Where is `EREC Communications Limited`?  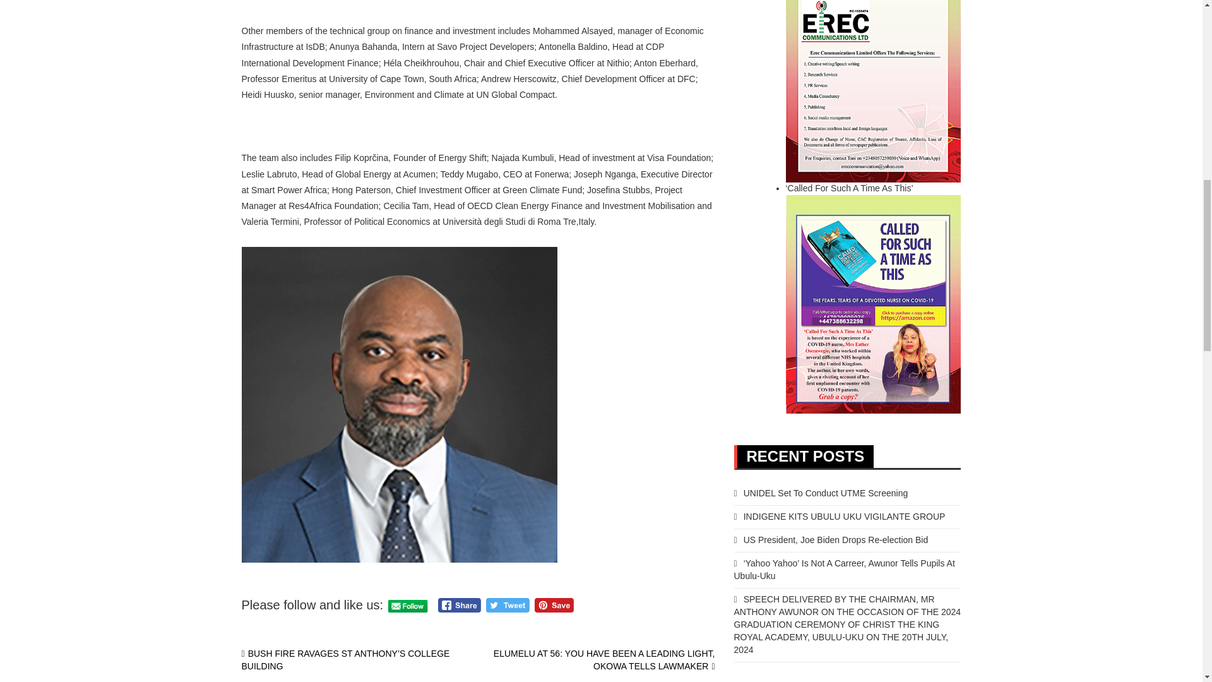
EREC Communications Limited is located at coordinates (873, 72).